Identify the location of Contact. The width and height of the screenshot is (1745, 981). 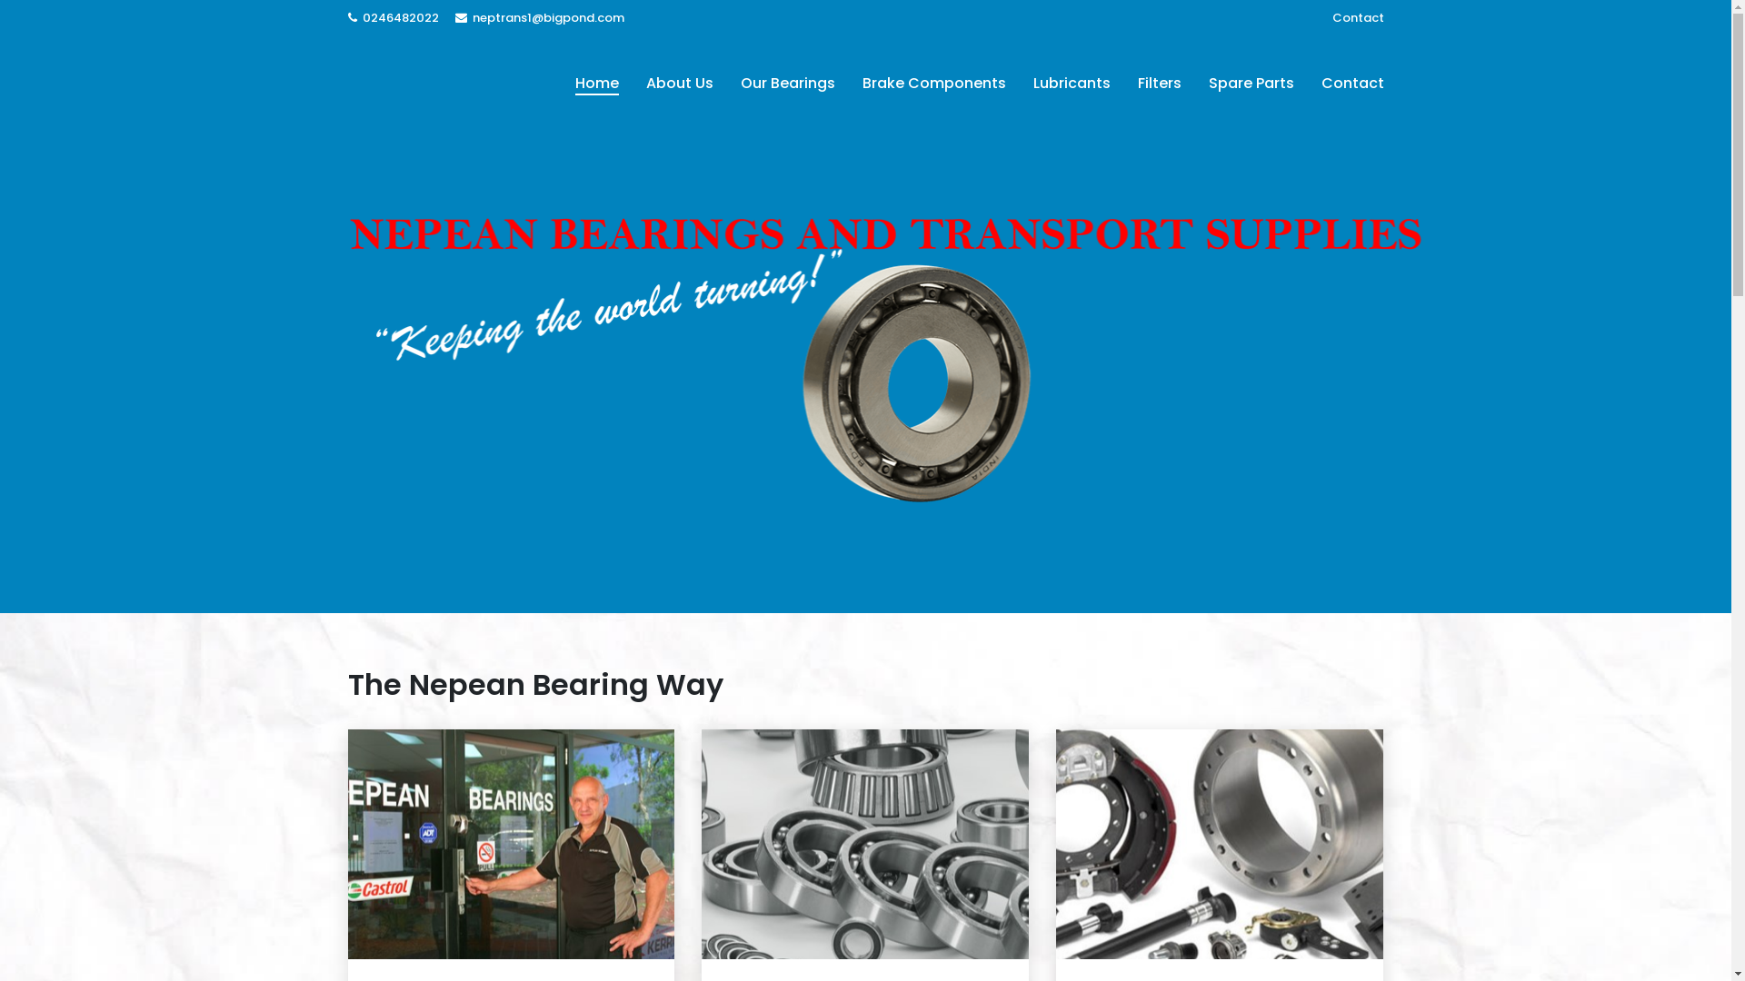
(1358, 18).